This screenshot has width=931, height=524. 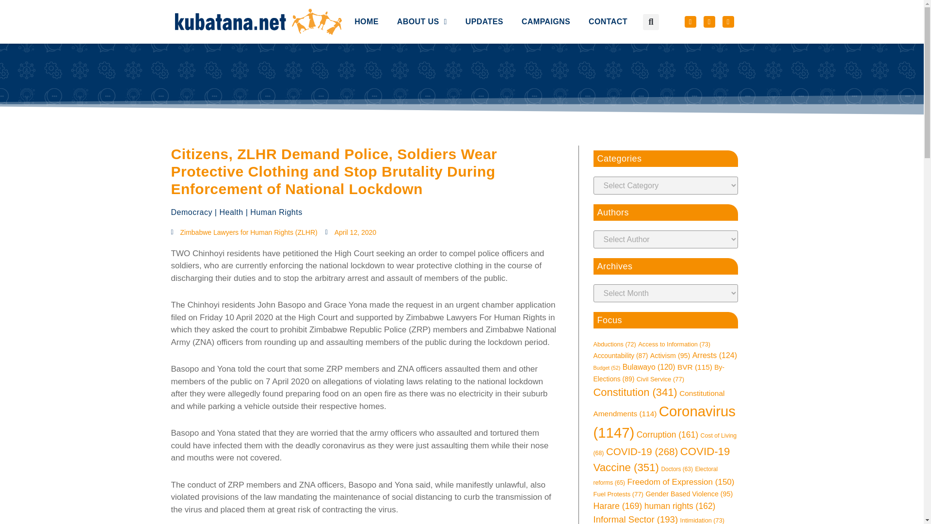 What do you see at coordinates (546, 1) in the screenshot?
I see `CAMPAIGNS` at bounding box center [546, 1].